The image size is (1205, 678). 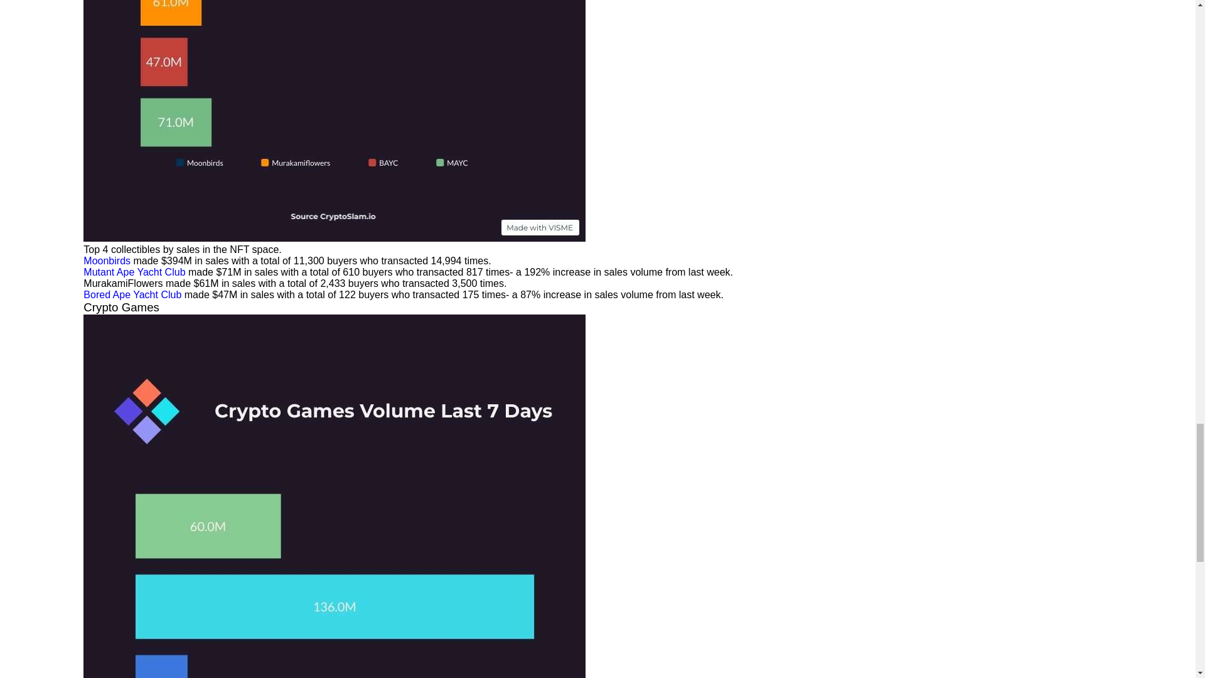 I want to click on Bored Ape Yacht Club, so click(x=132, y=295).